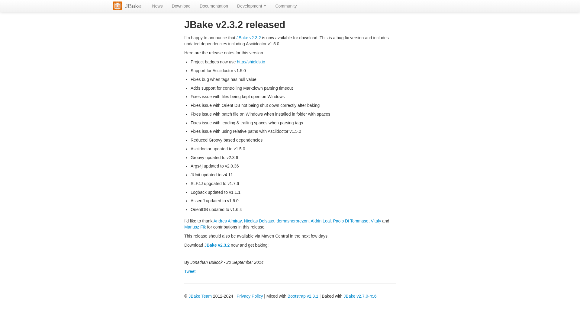 This screenshot has height=326, width=580. What do you see at coordinates (214, 6) in the screenshot?
I see `Documentation` at bounding box center [214, 6].